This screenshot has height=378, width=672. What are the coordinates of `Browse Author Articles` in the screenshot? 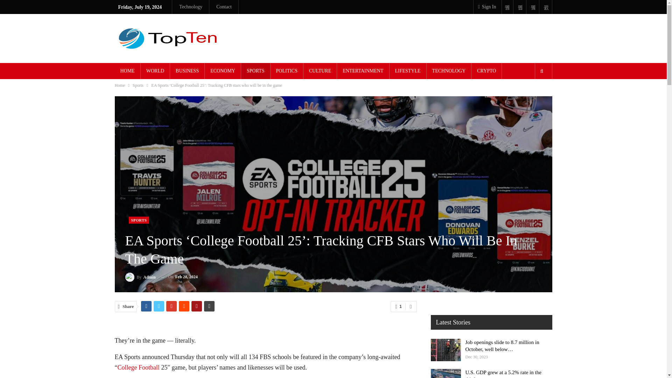 It's located at (140, 276).